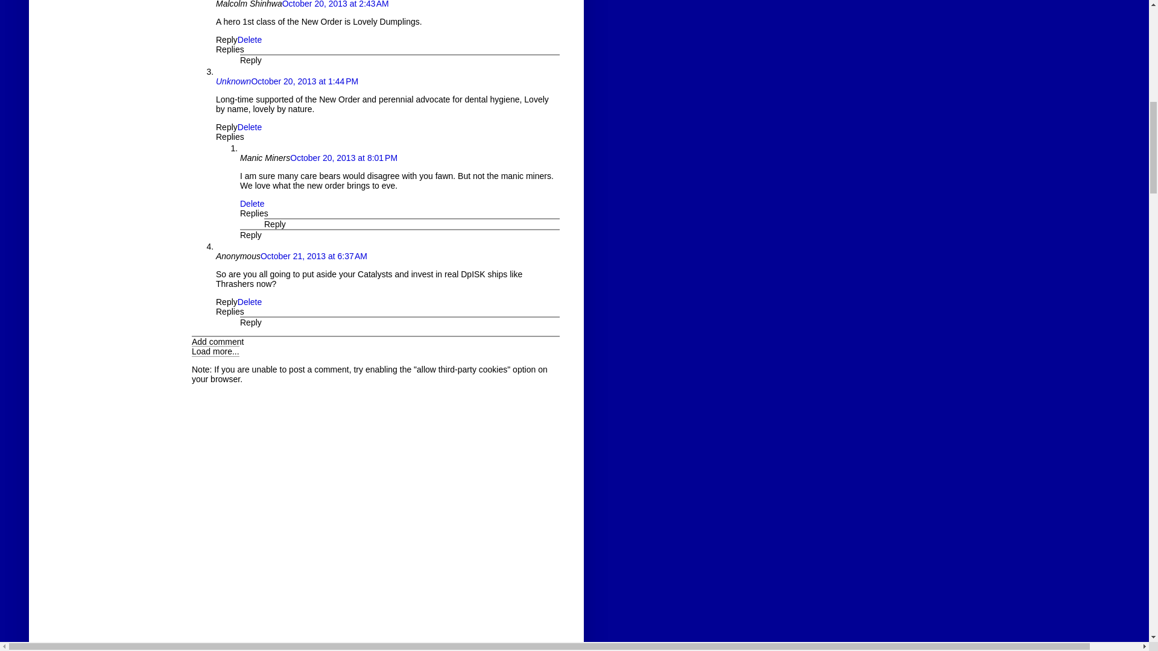 The width and height of the screenshot is (1158, 651). What do you see at coordinates (216, 649) in the screenshot?
I see `Newer Post` at bounding box center [216, 649].